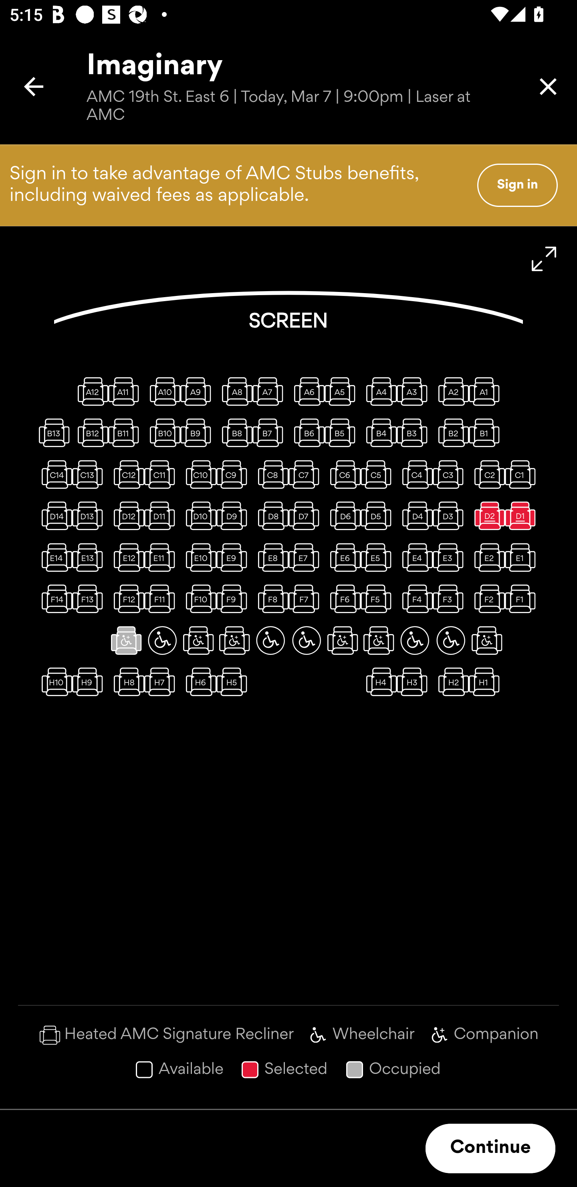  What do you see at coordinates (415, 557) in the screenshot?
I see `E4, Regular seat, available` at bounding box center [415, 557].